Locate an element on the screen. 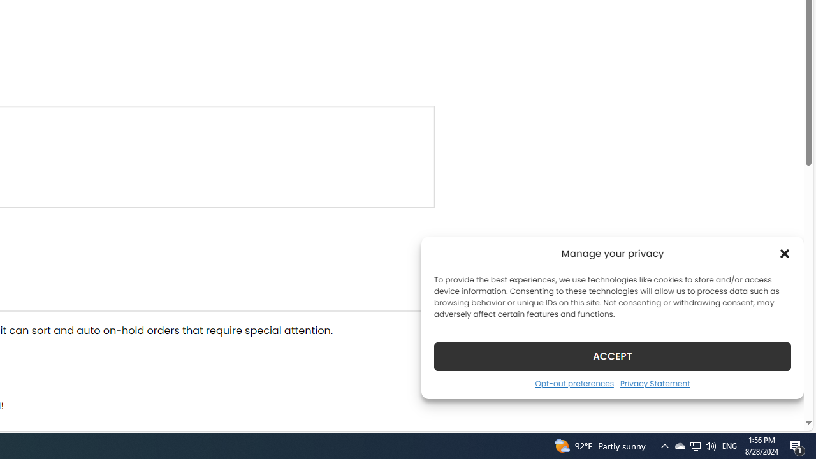 This screenshot has width=816, height=459. Class: cmplz-close is located at coordinates (785, 254).